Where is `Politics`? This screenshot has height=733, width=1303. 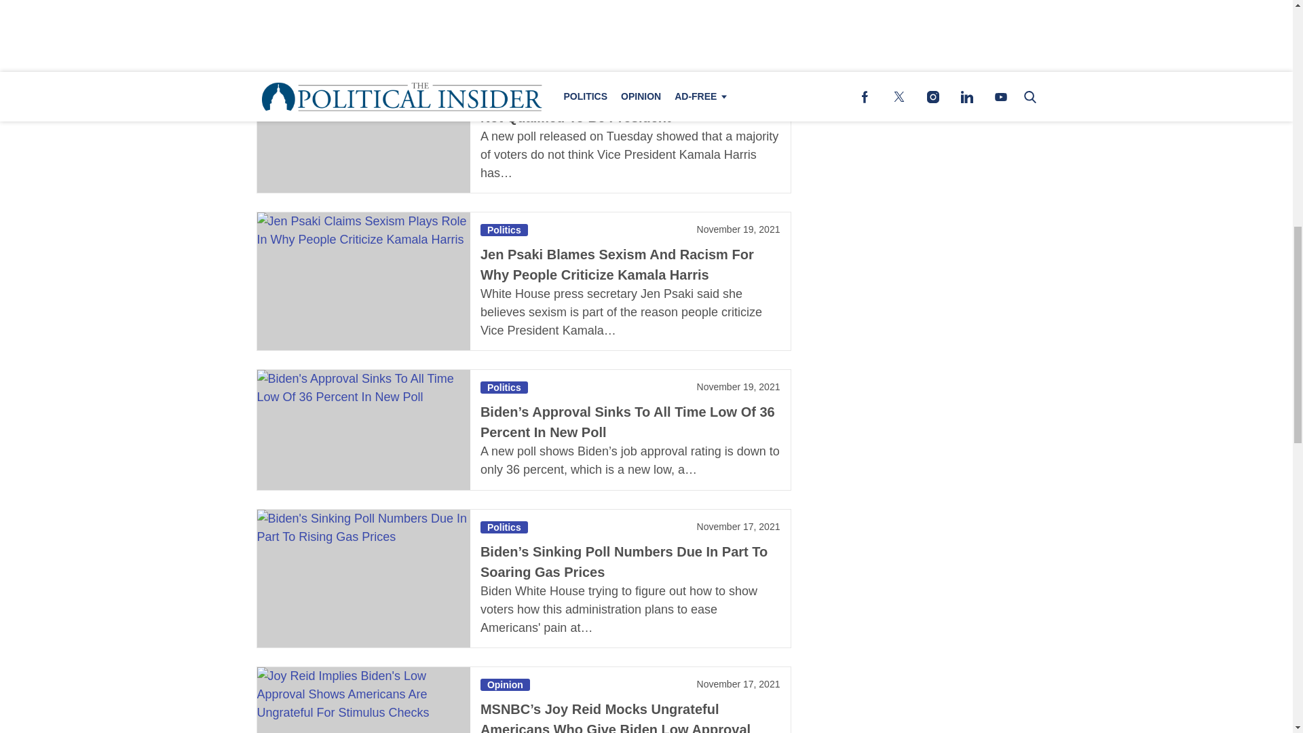 Politics is located at coordinates (504, 72).